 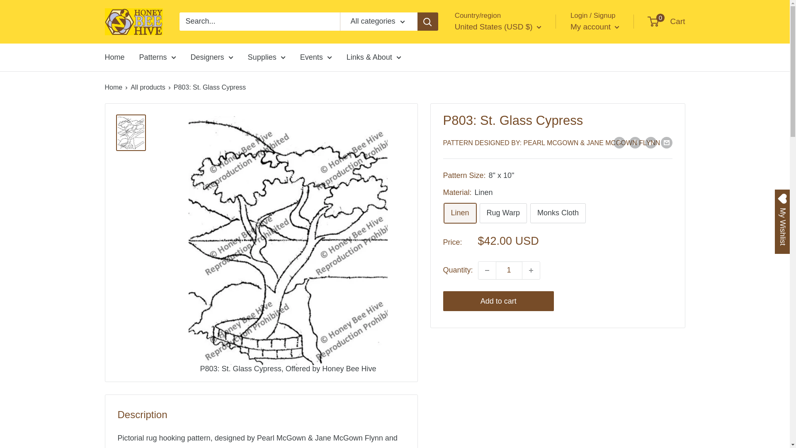 I want to click on Decrease quantity by 1, so click(x=487, y=270).